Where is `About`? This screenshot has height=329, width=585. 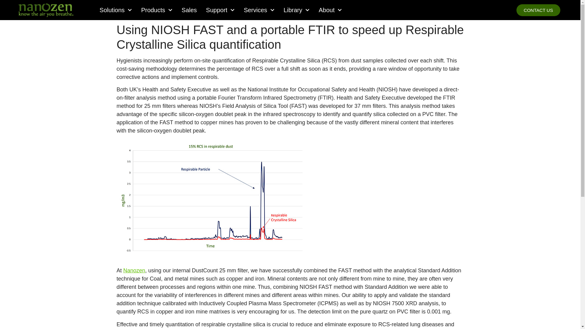 About is located at coordinates (330, 10).